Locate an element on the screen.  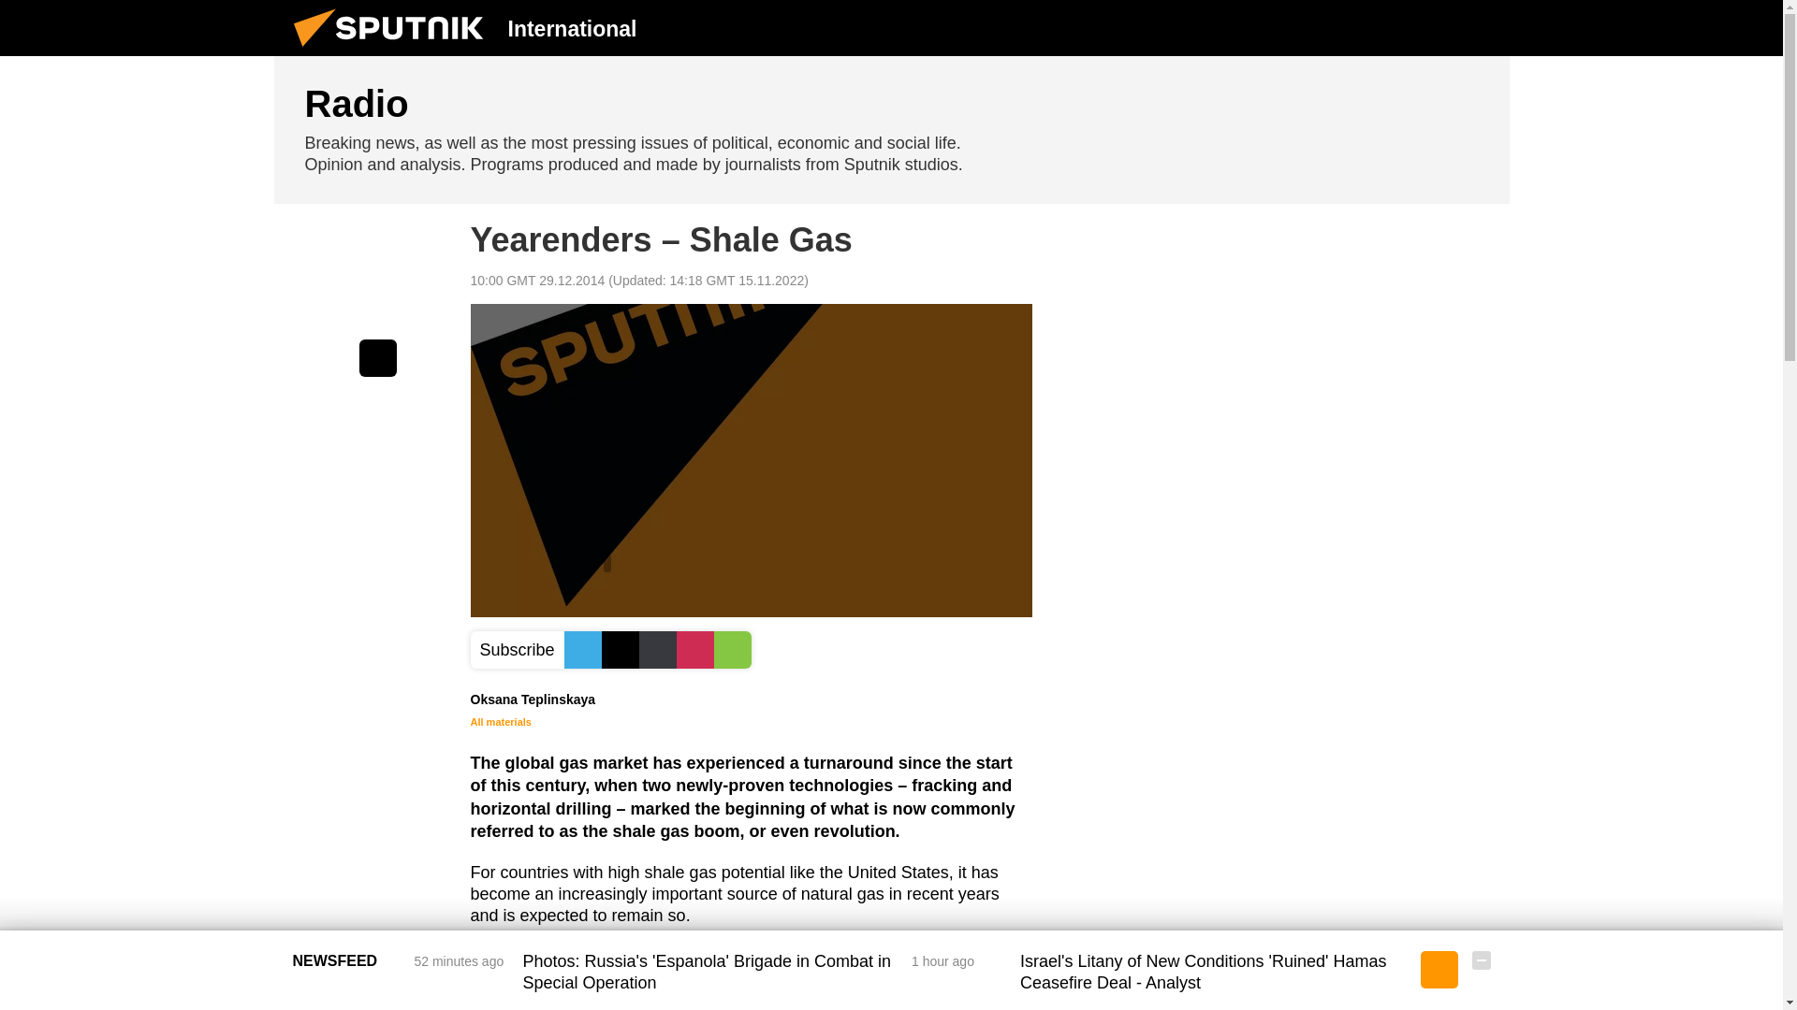
Radio is located at coordinates (891, 130).